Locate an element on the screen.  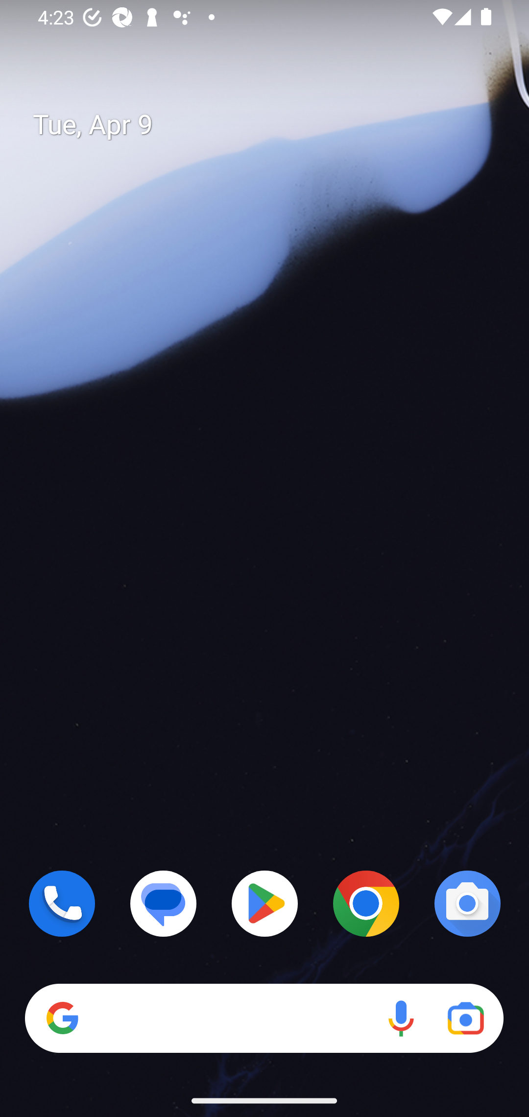
Chrome is located at coordinates (366, 903).